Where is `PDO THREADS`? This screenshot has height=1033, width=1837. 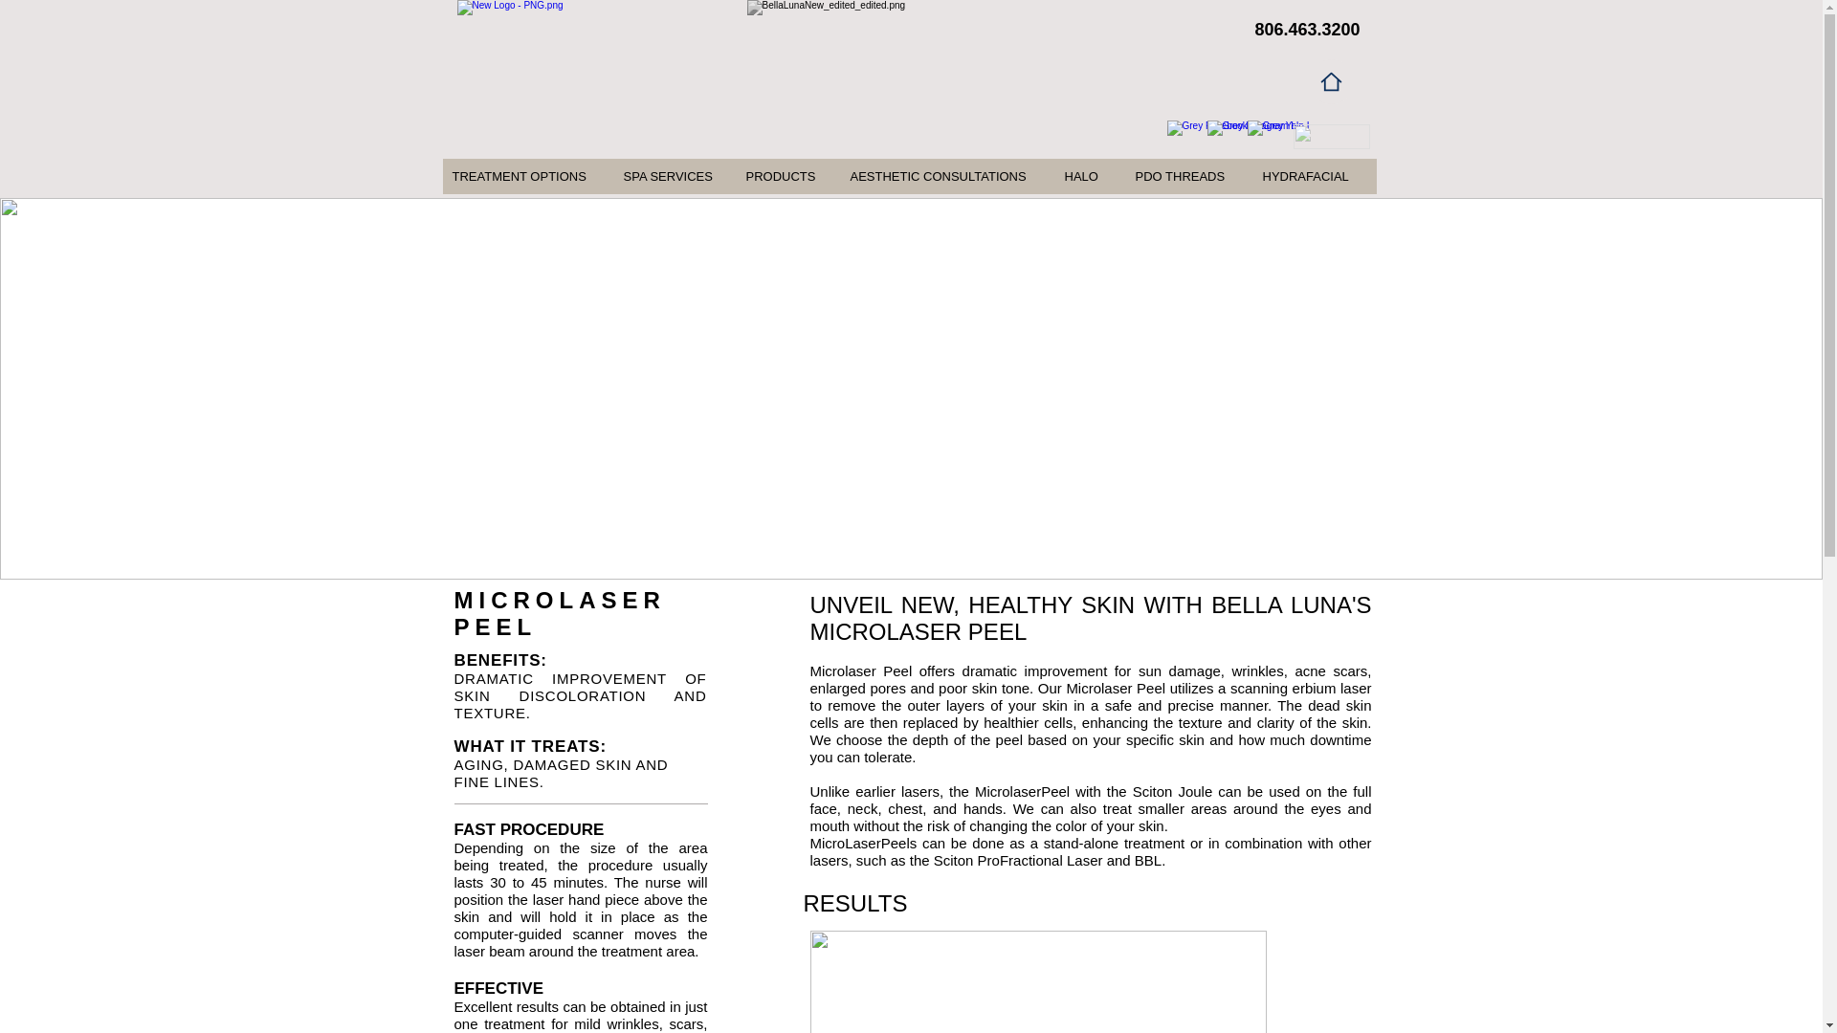 PDO THREADS is located at coordinates (1188, 176).